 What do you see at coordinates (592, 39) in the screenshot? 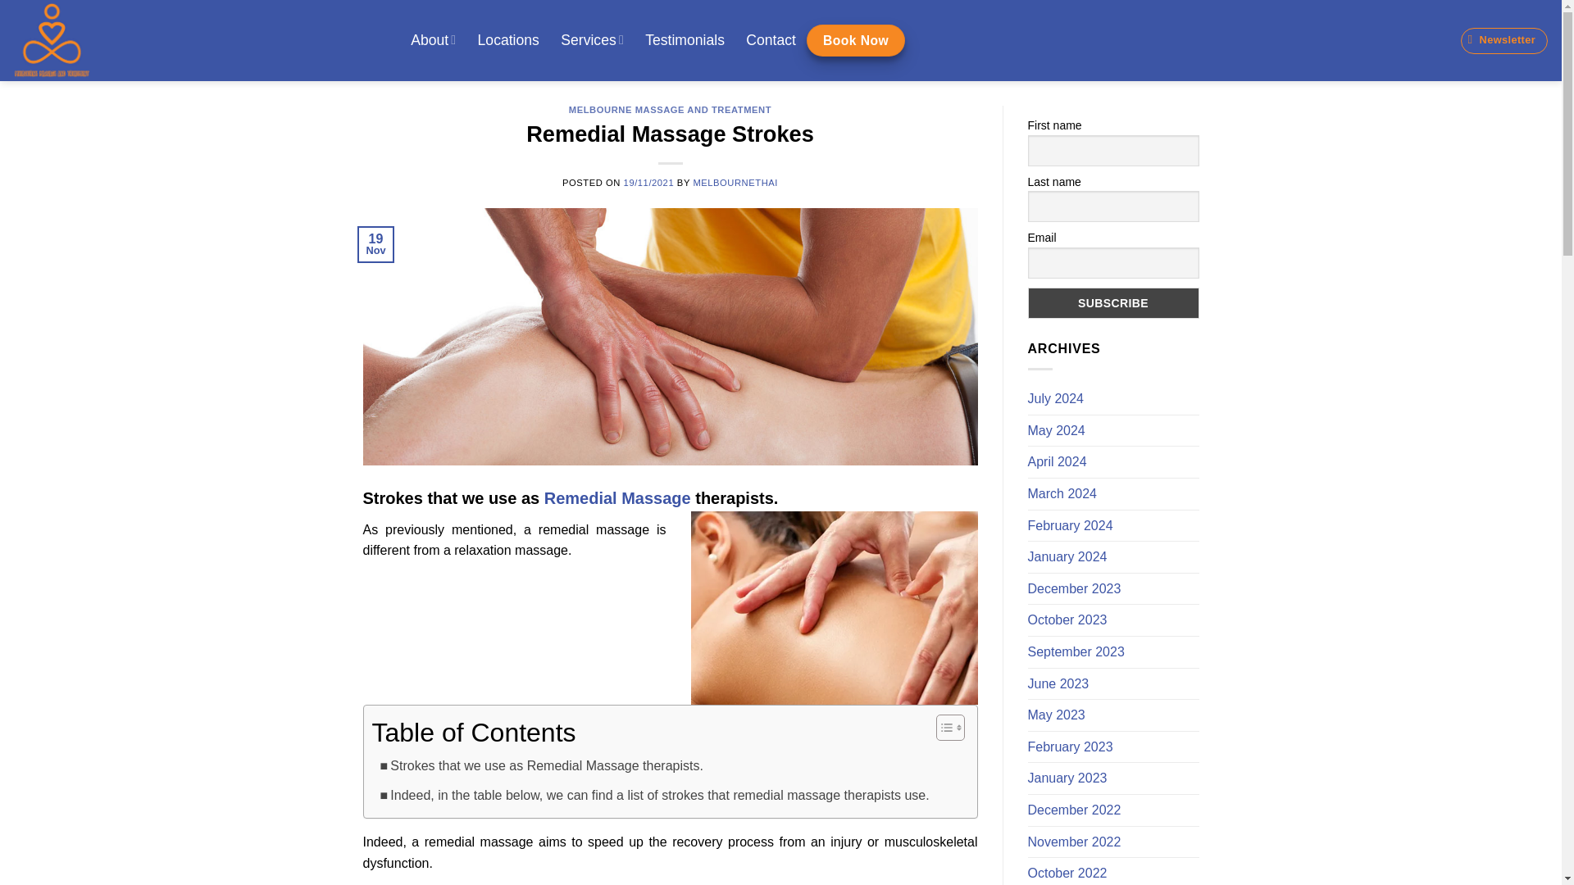
I see `Services` at bounding box center [592, 39].